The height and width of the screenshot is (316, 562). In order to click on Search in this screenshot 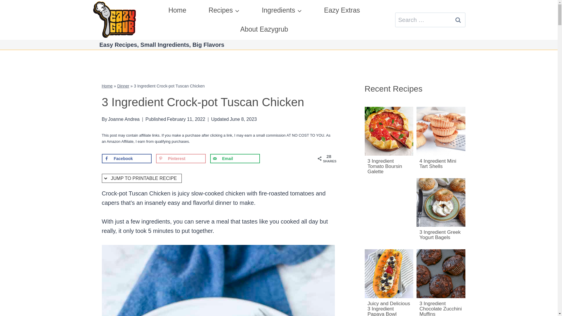, I will do `click(458, 20)`.